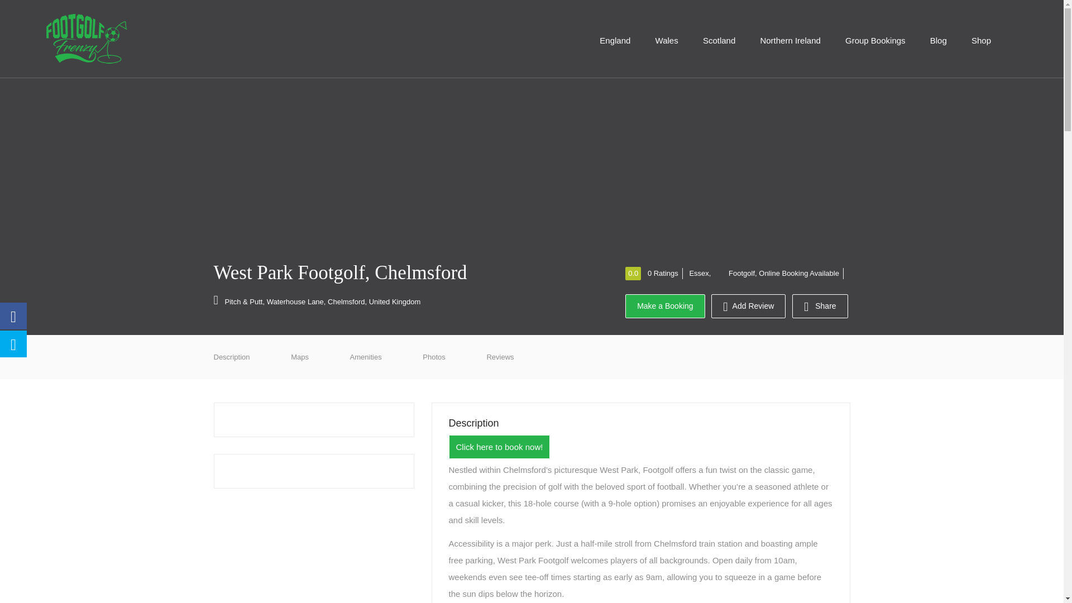 The height and width of the screenshot is (603, 1072). Describe the element at coordinates (699, 272) in the screenshot. I see `Essex` at that location.